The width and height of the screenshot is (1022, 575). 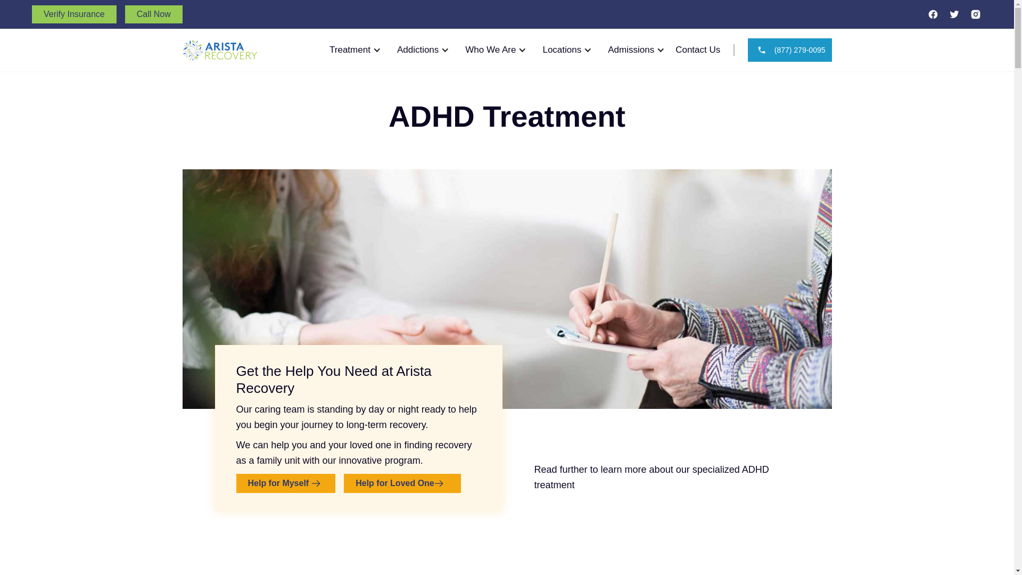 What do you see at coordinates (73, 14) in the screenshot?
I see `Verify Insurance` at bounding box center [73, 14].